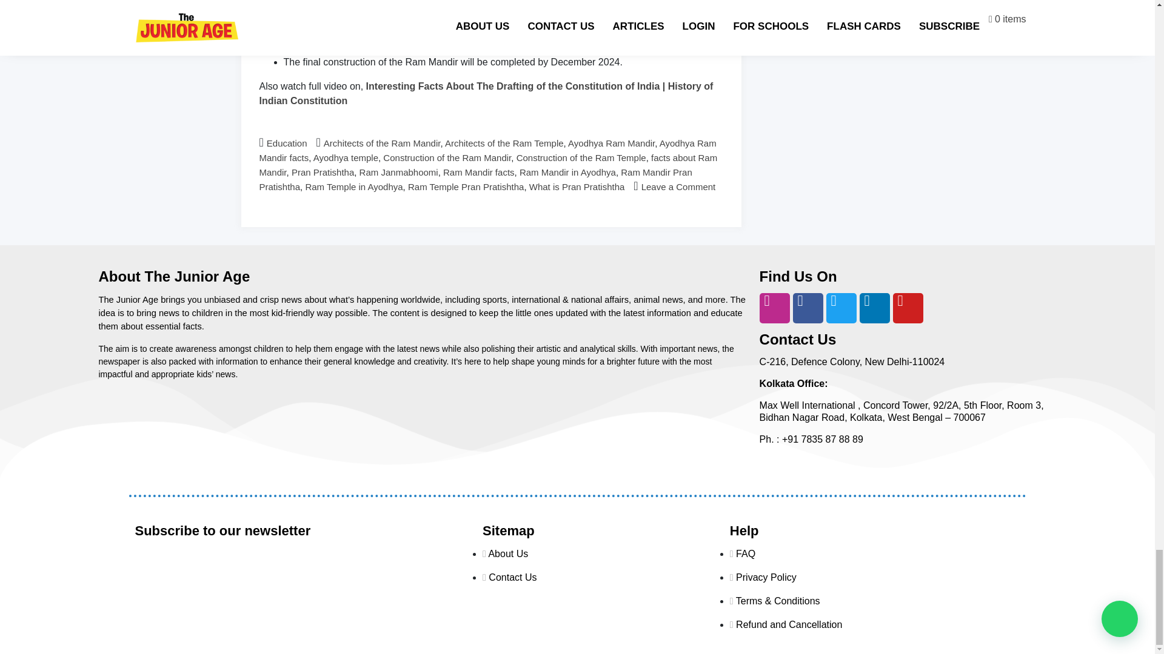 Image resolution: width=1164 pixels, height=654 pixels. I want to click on Ram Temple in Ayodhya, so click(354, 187).